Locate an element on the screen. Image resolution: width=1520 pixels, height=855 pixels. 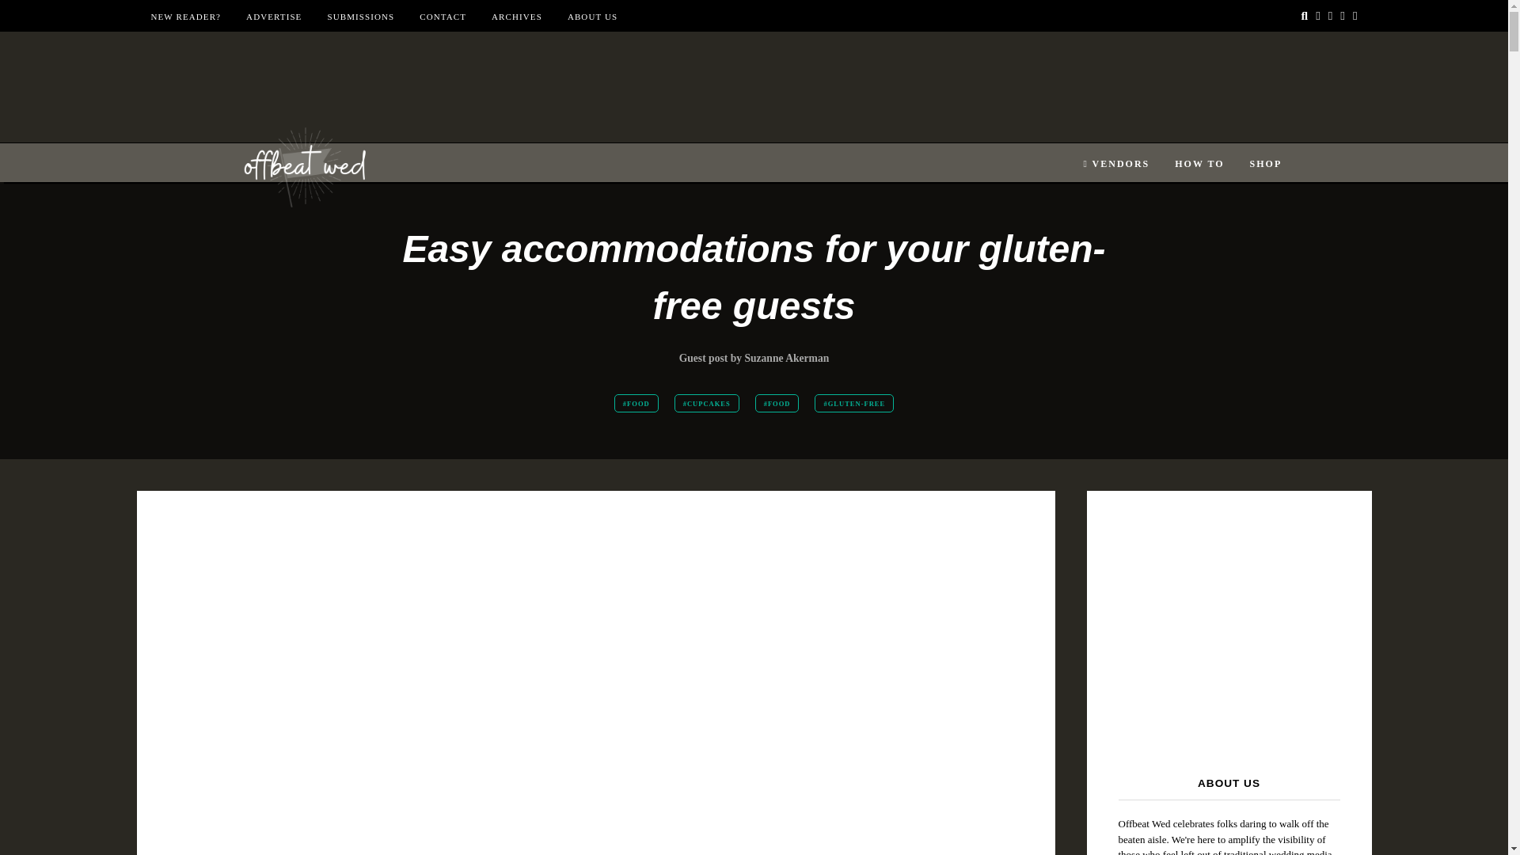
HOW TO is located at coordinates (1199, 164).